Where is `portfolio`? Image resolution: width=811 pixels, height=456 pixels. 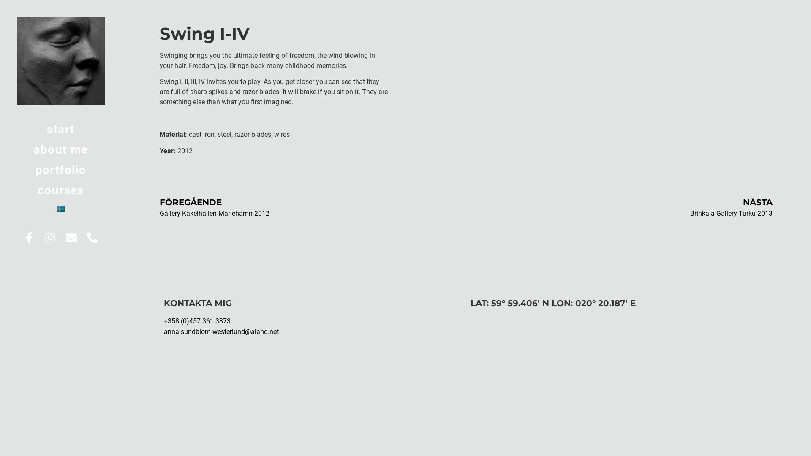 portfolio is located at coordinates (61, 170).